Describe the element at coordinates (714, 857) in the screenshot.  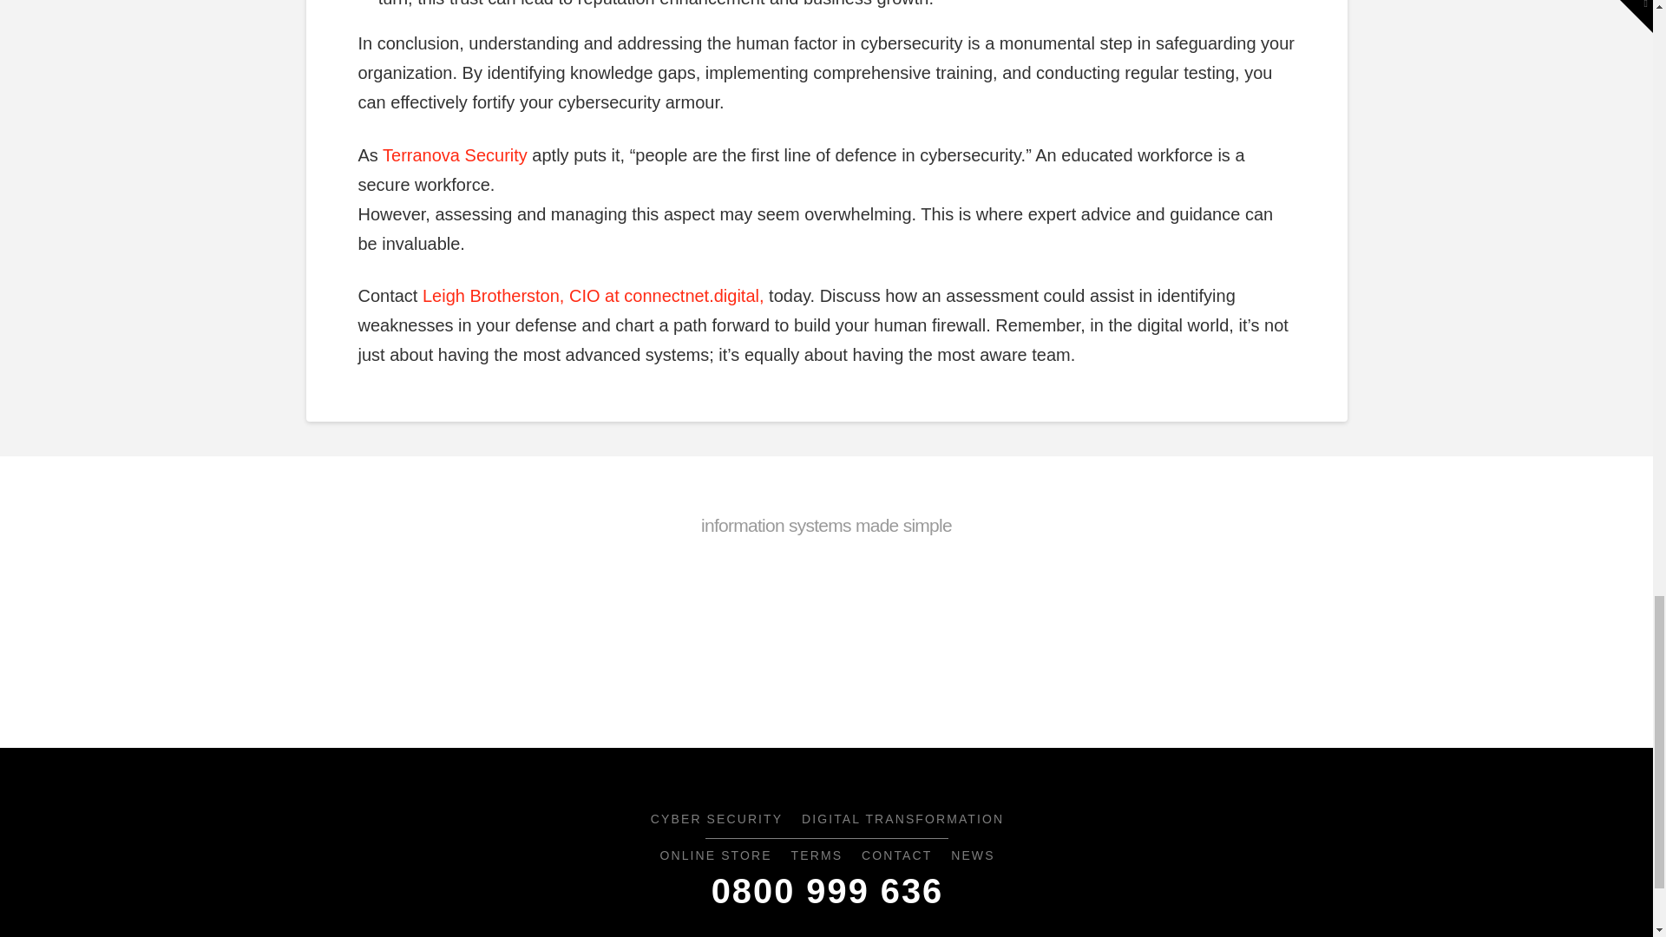
I see `ONLINE STORE` at that location.